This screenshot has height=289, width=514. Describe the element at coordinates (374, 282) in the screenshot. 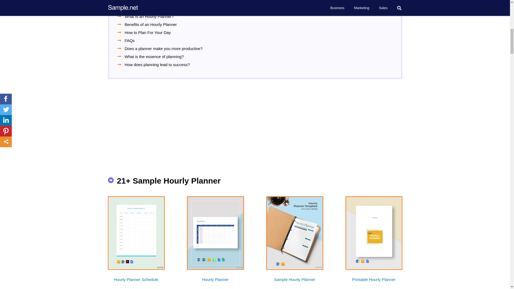

I see `Printable Hourly Planner` at that location.